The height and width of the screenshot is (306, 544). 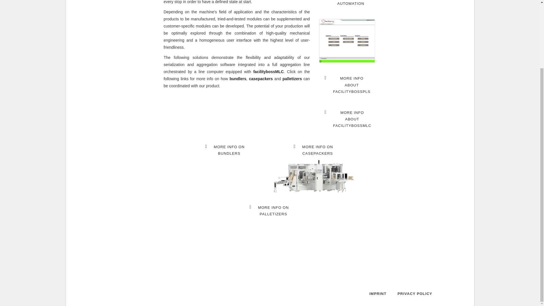 What do you see at coordinates (238, 79) in the screenshot?
I see `bundlers` at bounding box center [238, 79].